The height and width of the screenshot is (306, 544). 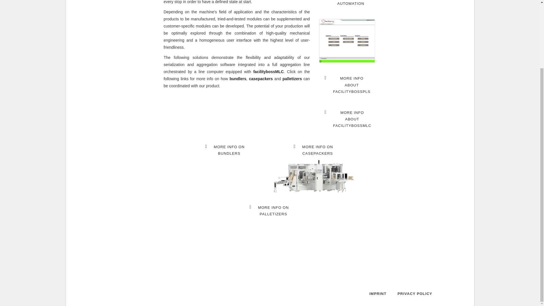 What do you see at coordinates (238, 79) in the screenshot?
I see `bundlers` at bounding box center [238, 79].